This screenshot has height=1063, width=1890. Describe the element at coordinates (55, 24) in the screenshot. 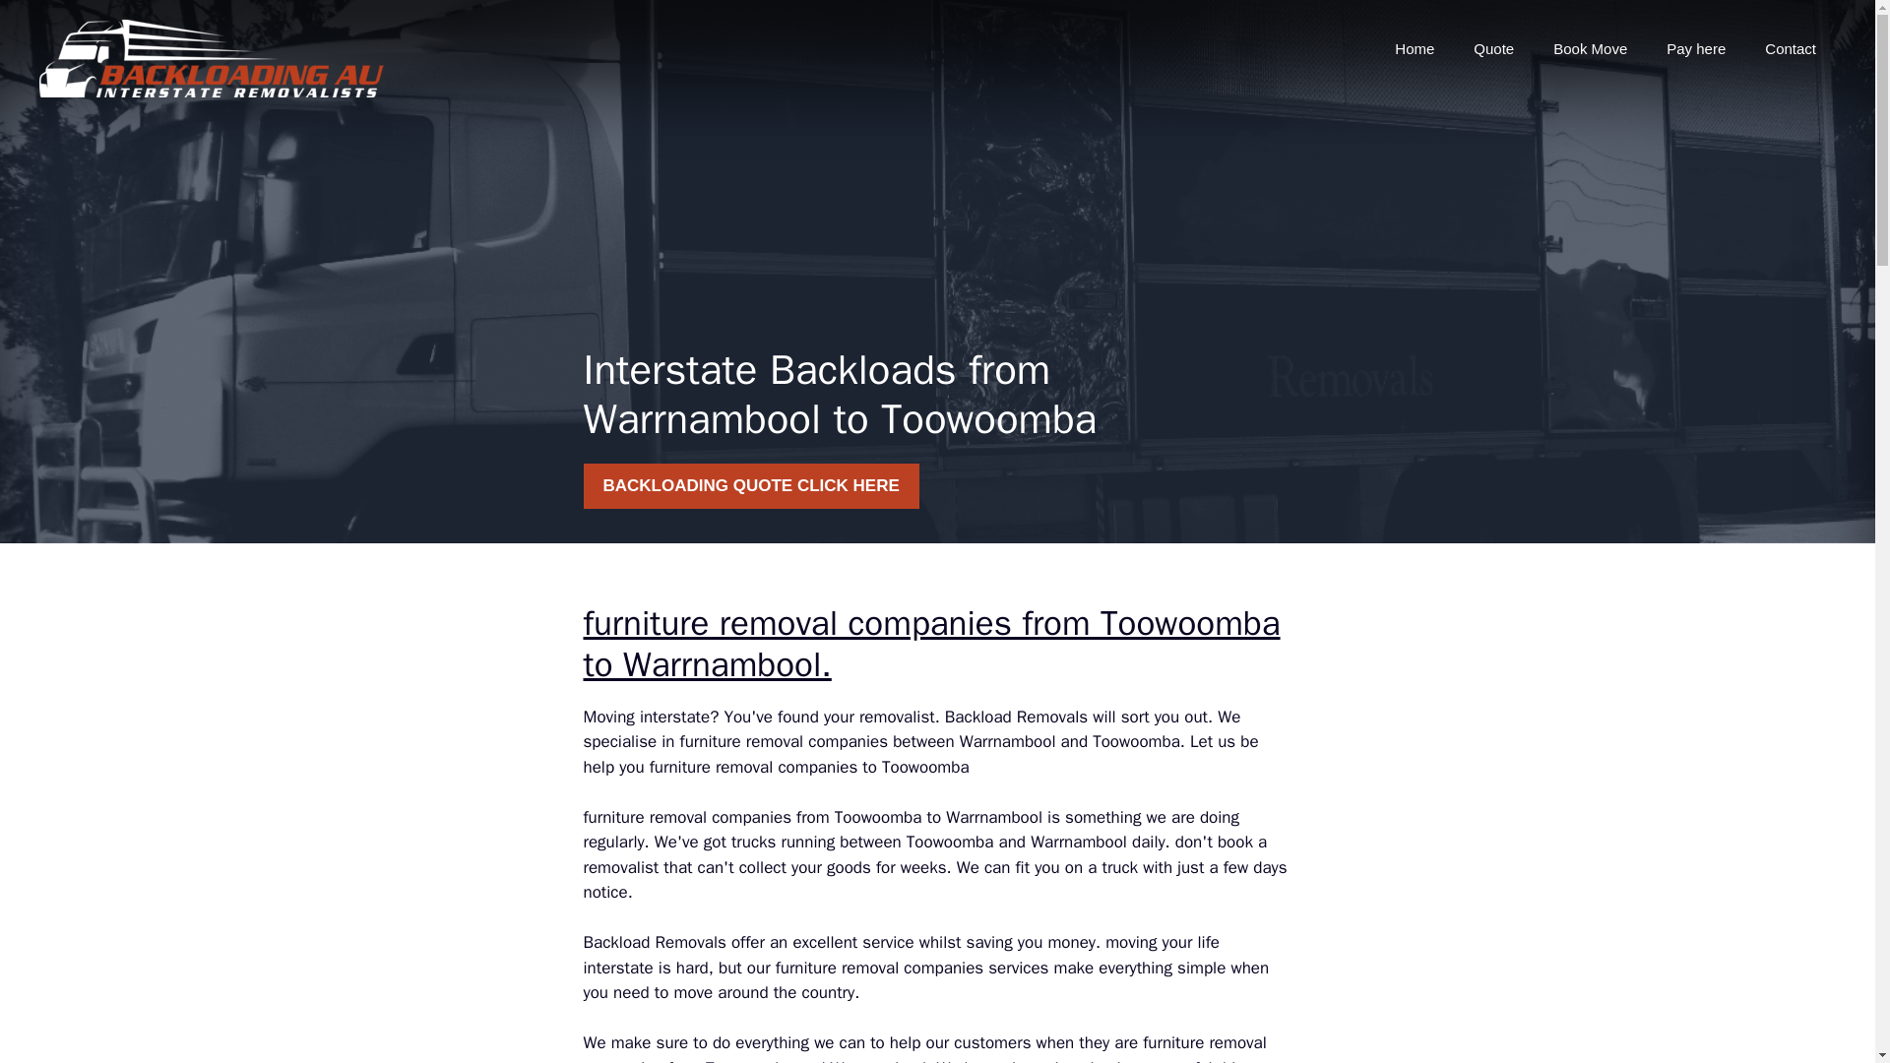

I see `Search` at that location.